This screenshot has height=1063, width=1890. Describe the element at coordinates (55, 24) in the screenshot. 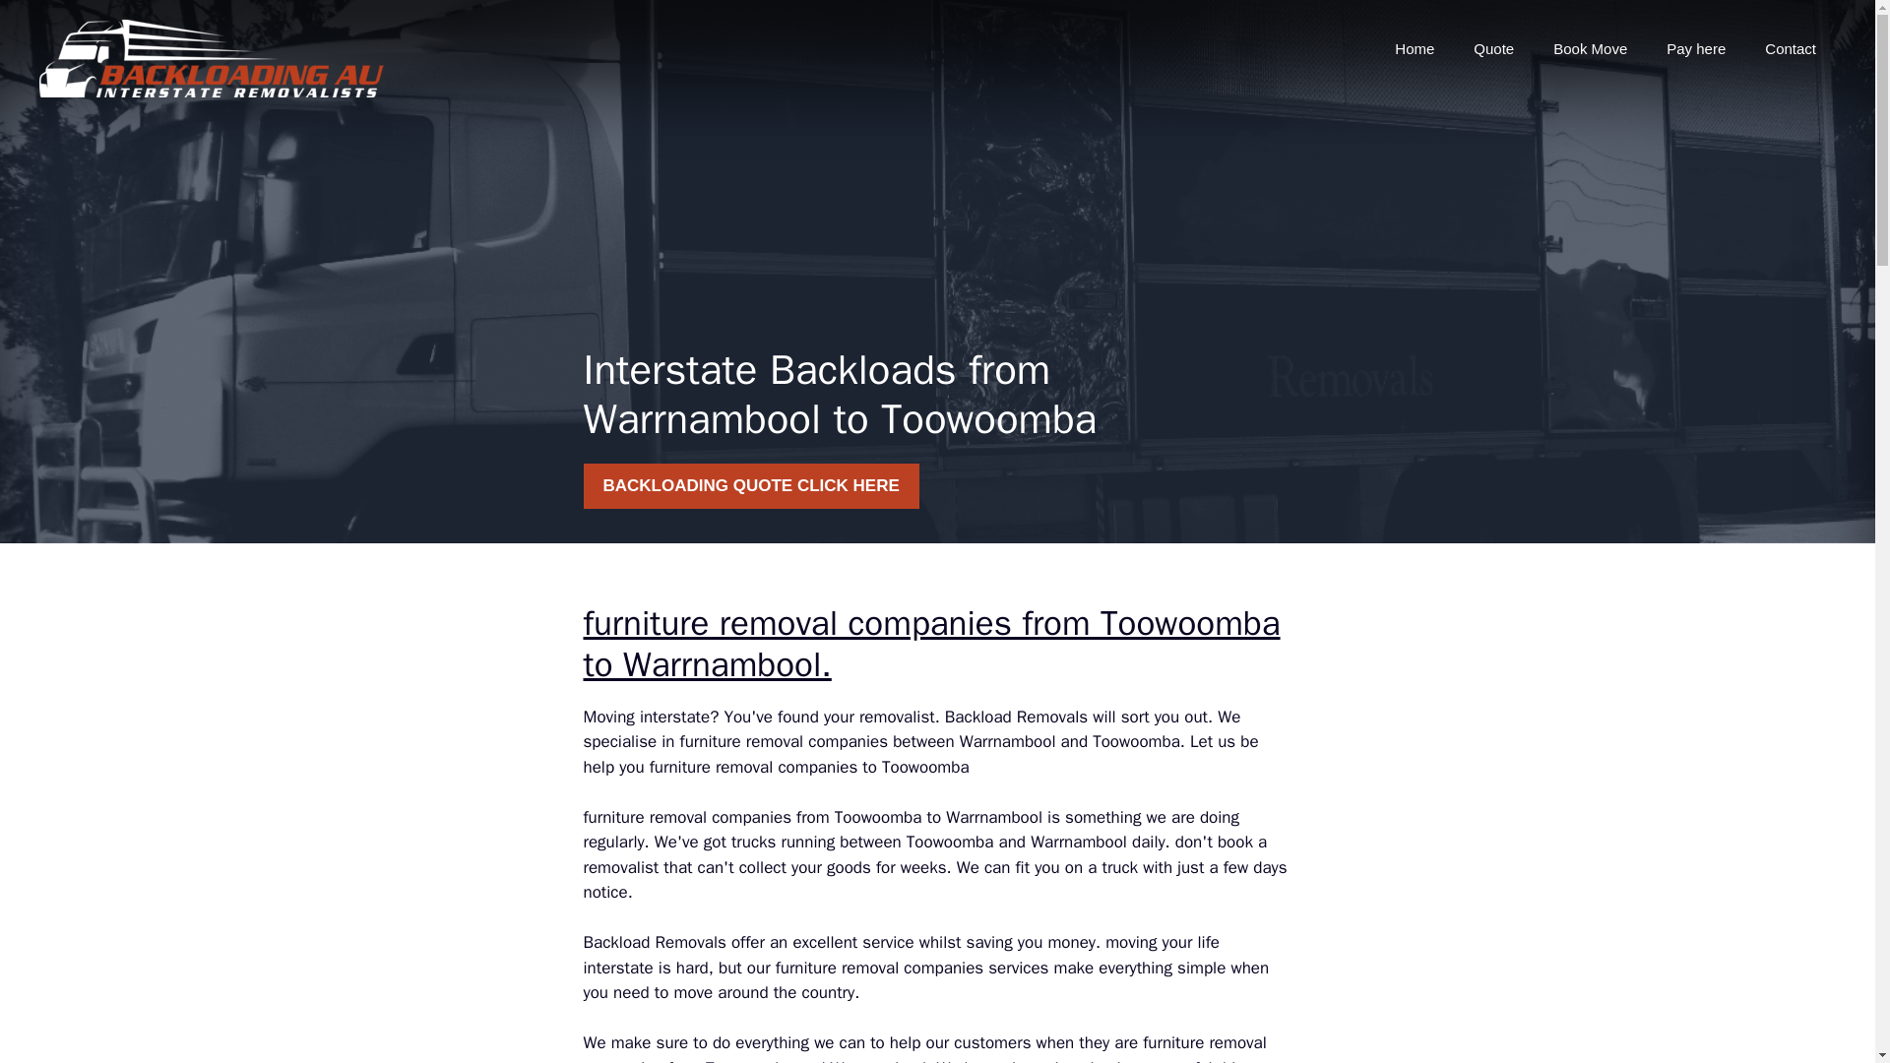

I see `Search` at that location.